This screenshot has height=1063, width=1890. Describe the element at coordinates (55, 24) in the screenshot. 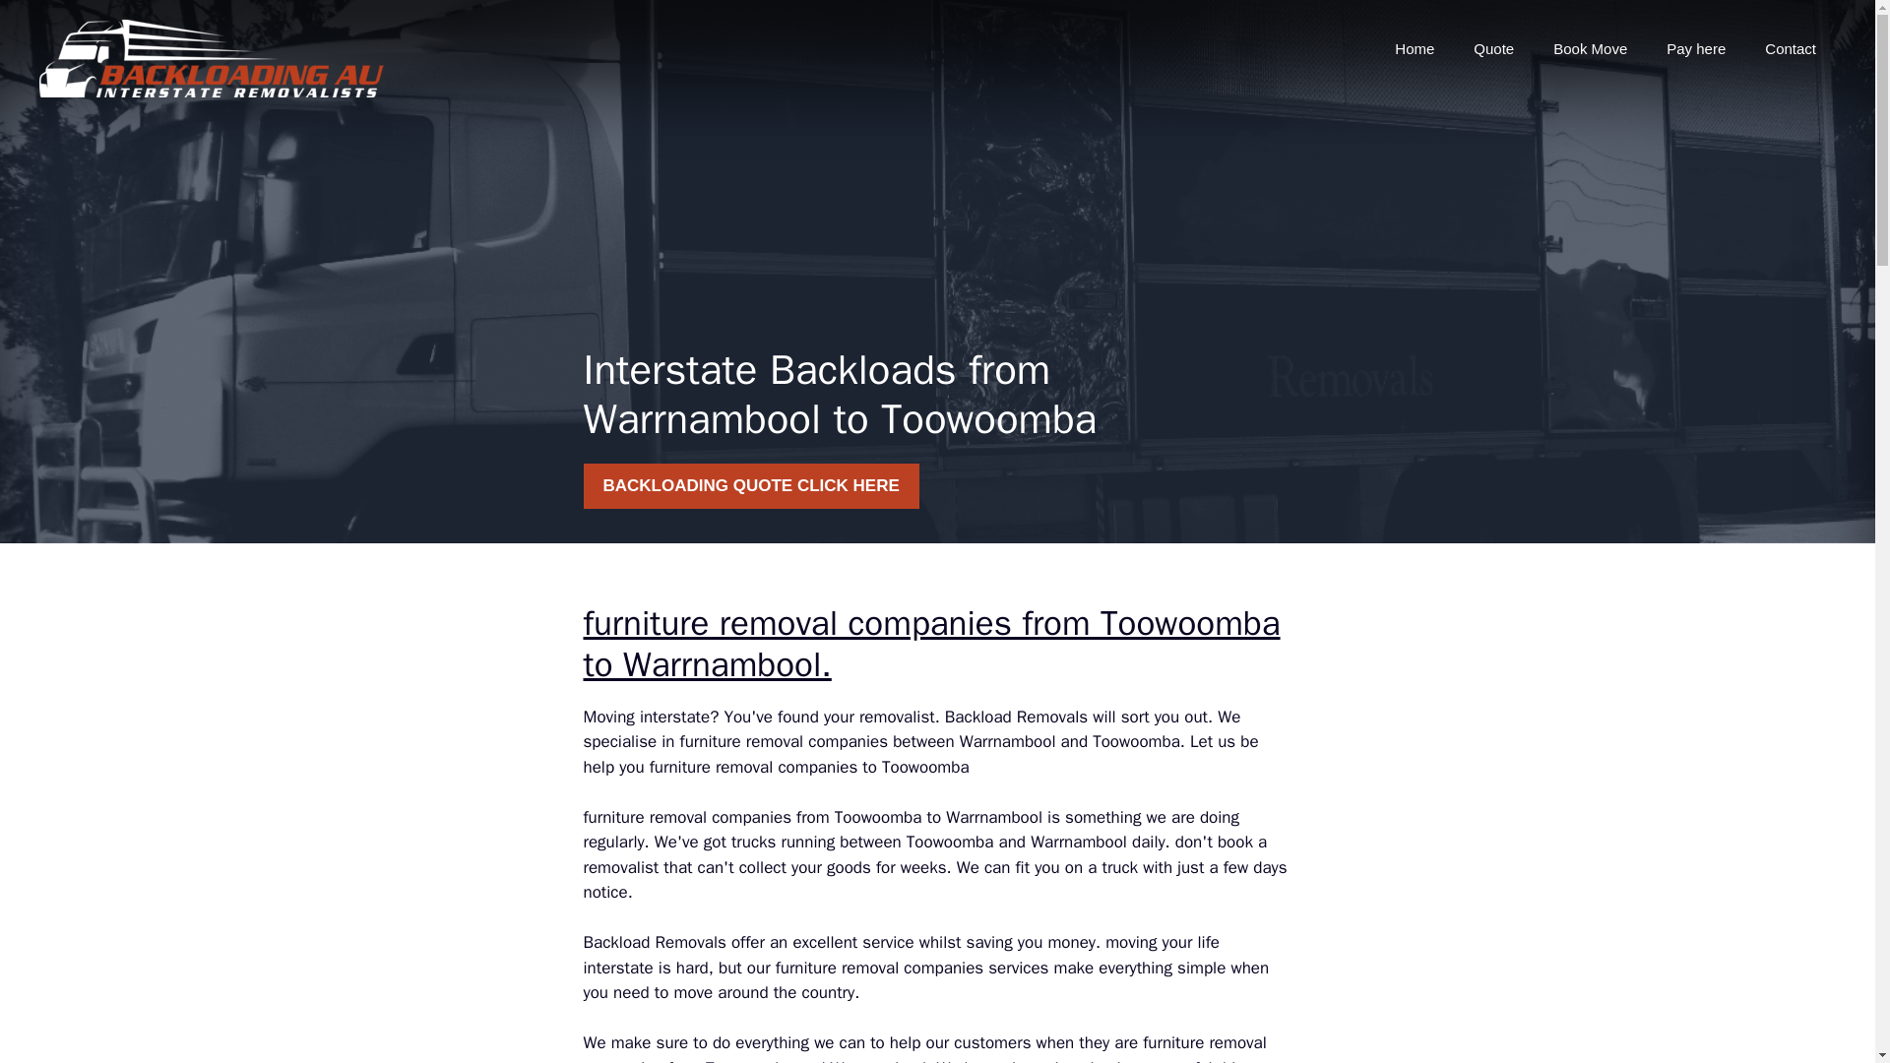

I see `Search` at that location.